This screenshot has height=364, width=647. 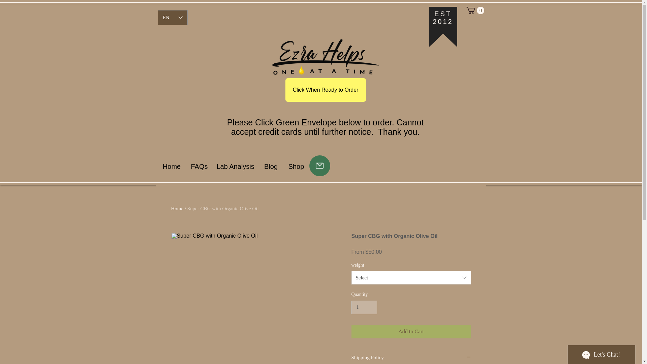 I want to click on Shipping Policy, so click(x=411, y=358).